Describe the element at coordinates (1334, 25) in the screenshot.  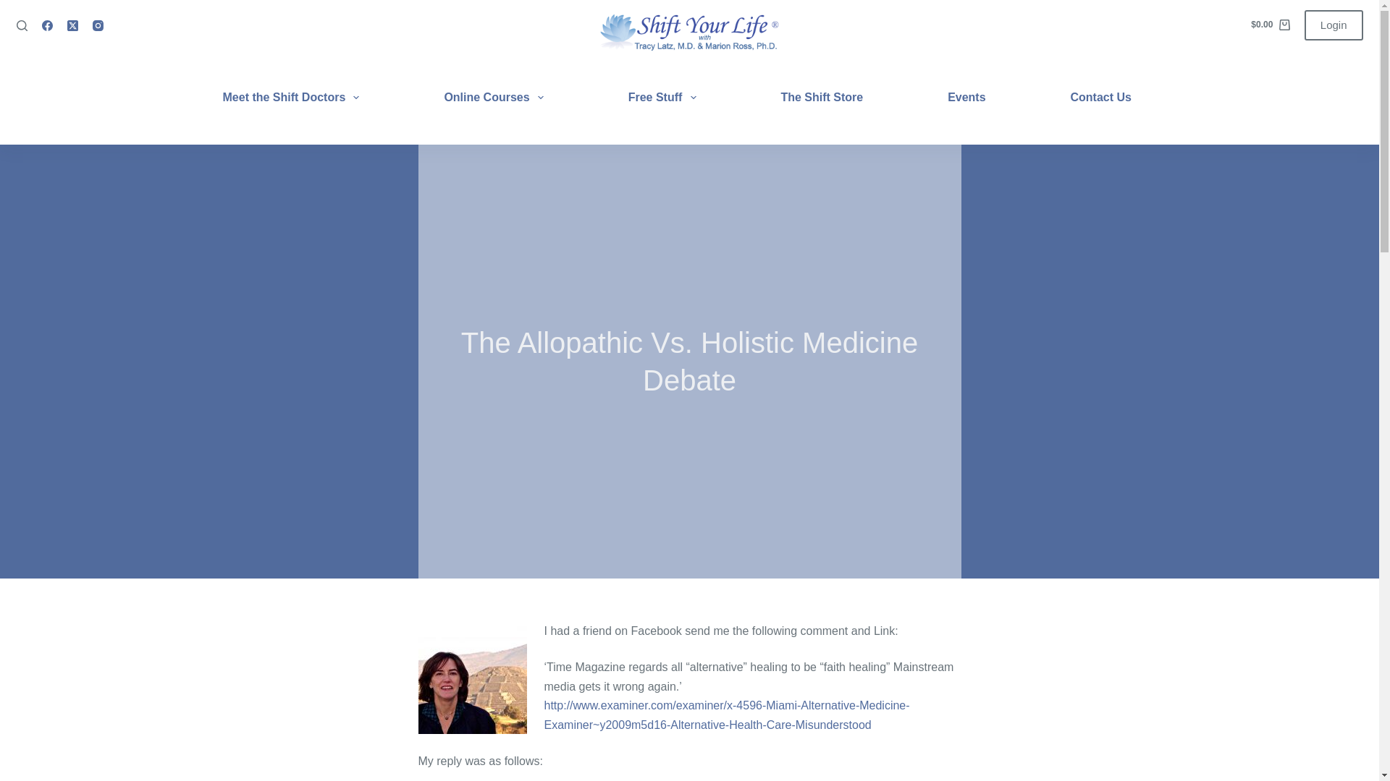
I see `Login` at that location.